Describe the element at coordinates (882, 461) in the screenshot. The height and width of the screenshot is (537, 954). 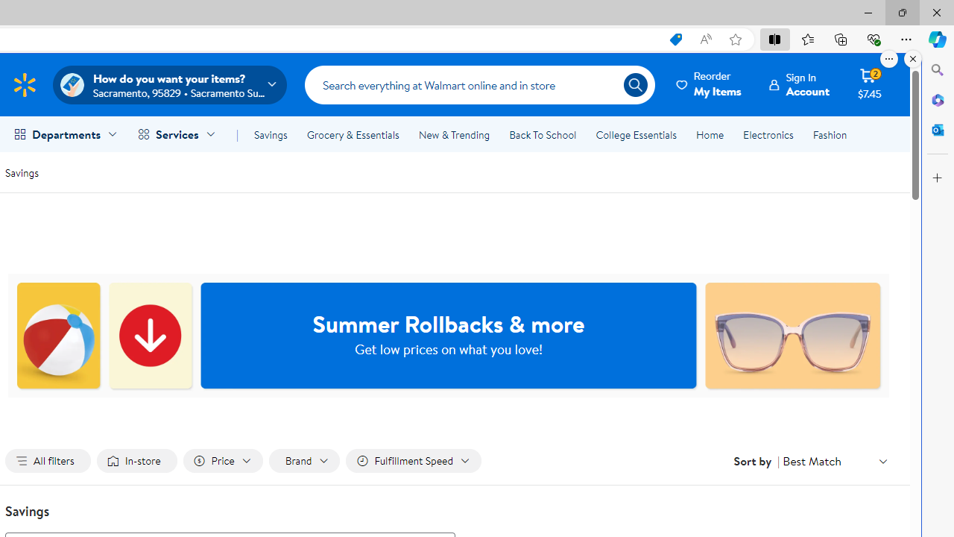
I see `Class: ld ld-ChevronDown pa0 ml6` at that location.